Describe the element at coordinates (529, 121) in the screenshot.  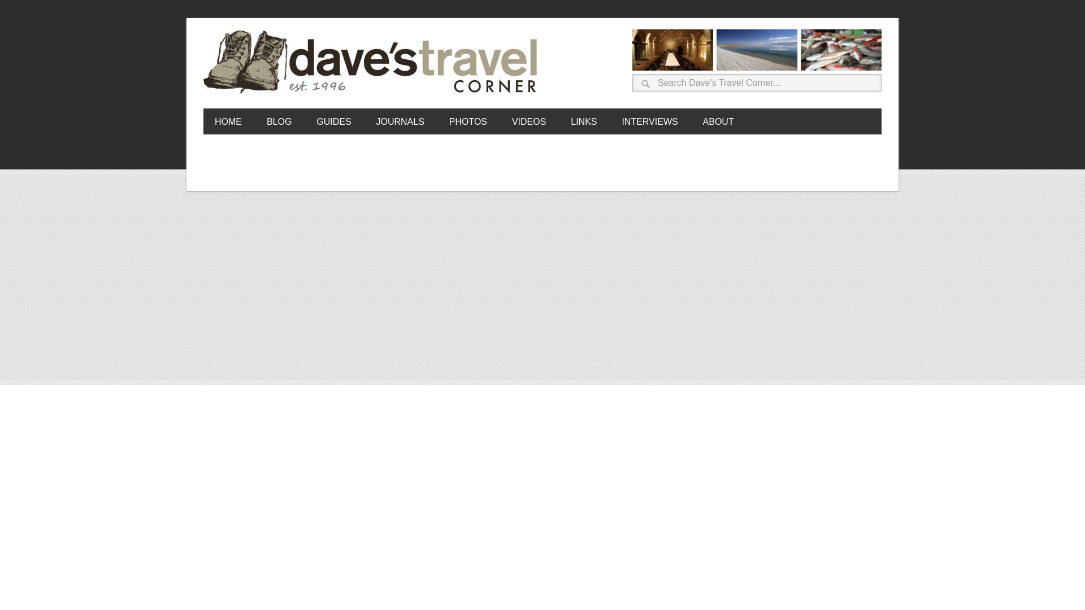
I see `VIDEOS` at that location.